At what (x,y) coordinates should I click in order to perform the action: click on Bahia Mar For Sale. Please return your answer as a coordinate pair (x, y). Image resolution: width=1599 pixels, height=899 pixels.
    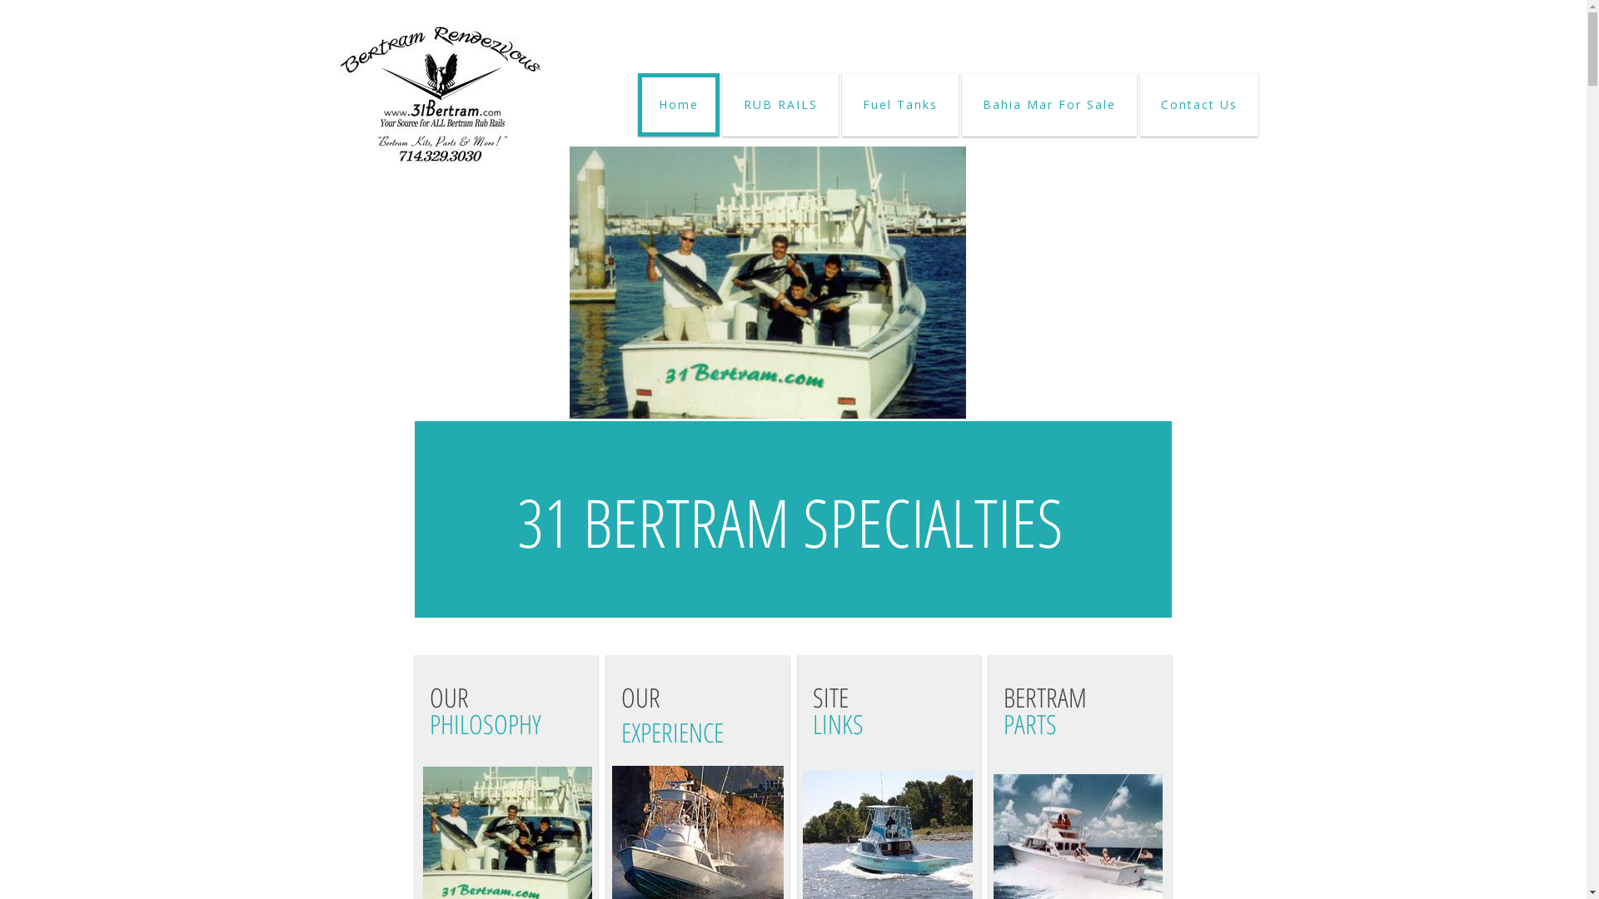
    Looking at the image, I should click on (1049, 105).